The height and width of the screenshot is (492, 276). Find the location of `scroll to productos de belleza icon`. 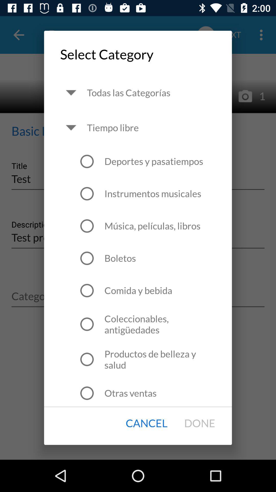

scroll to productos de belleza icon is located at coordinates (160, 359).